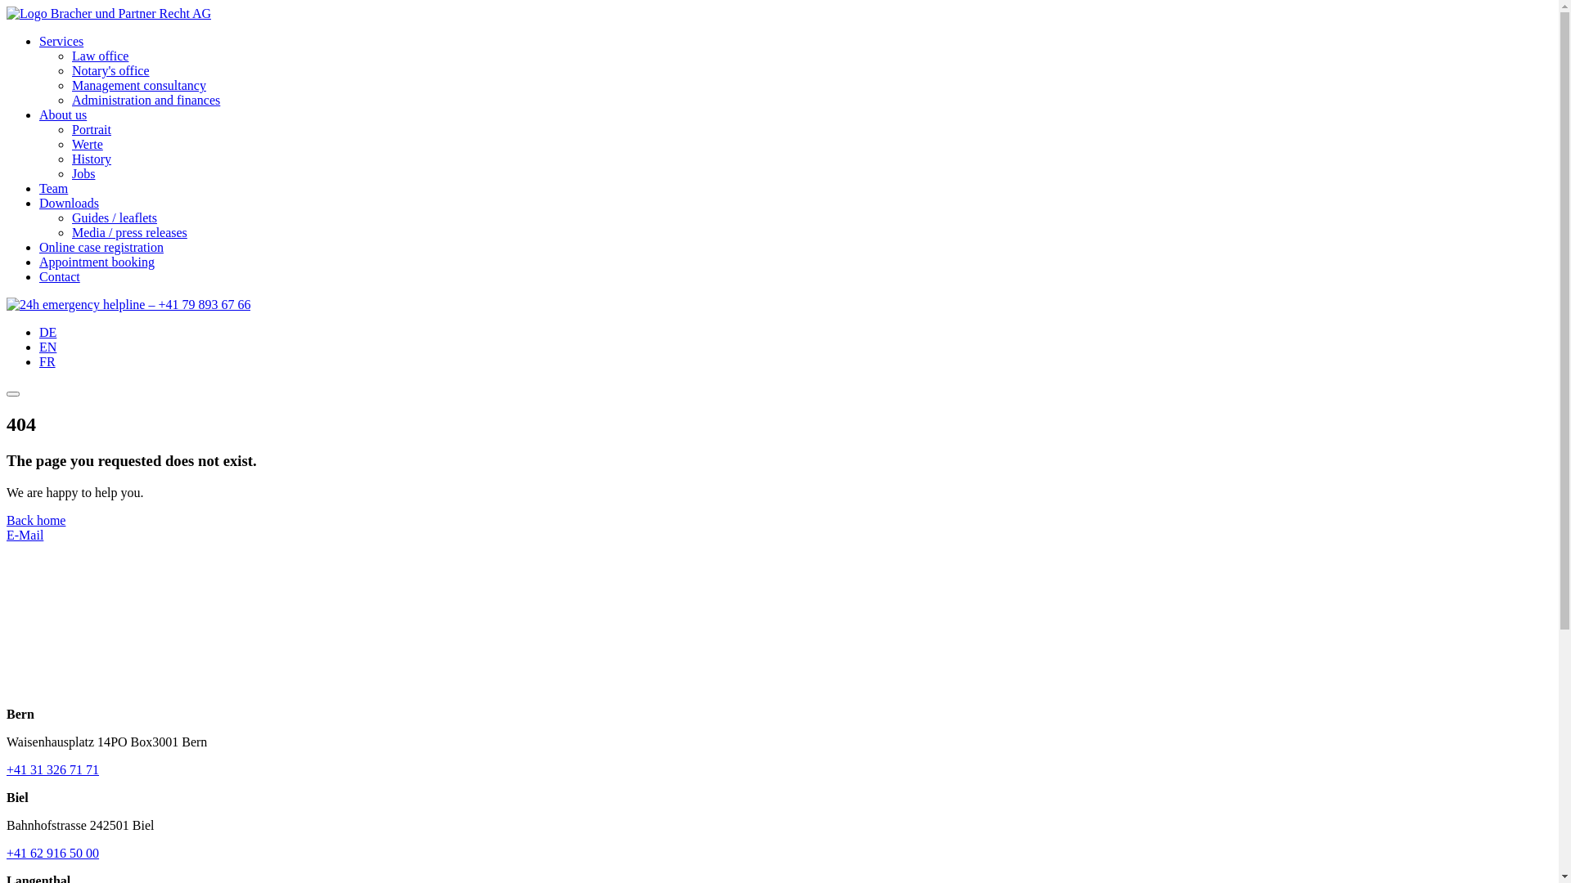 Image resolution: width=1571 pixels, height=883 pixels. What do you see at coordinates (63, 114) in the screenshot?
I see `About us` at bounding box center [63, 114].